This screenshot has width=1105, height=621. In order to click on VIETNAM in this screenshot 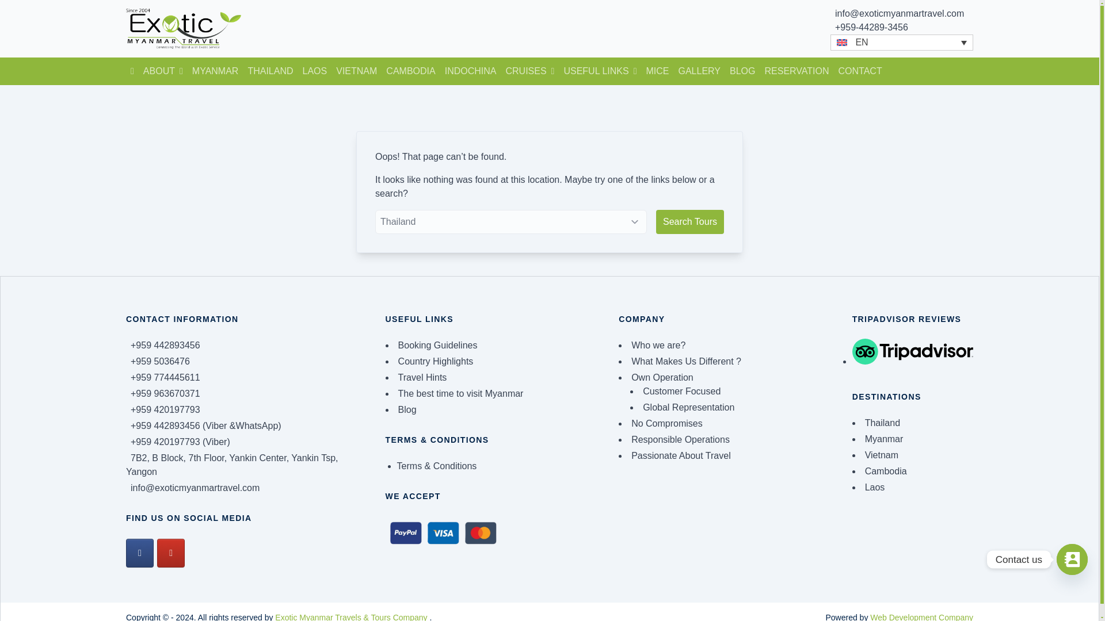, I will do `click(356, 71)`.